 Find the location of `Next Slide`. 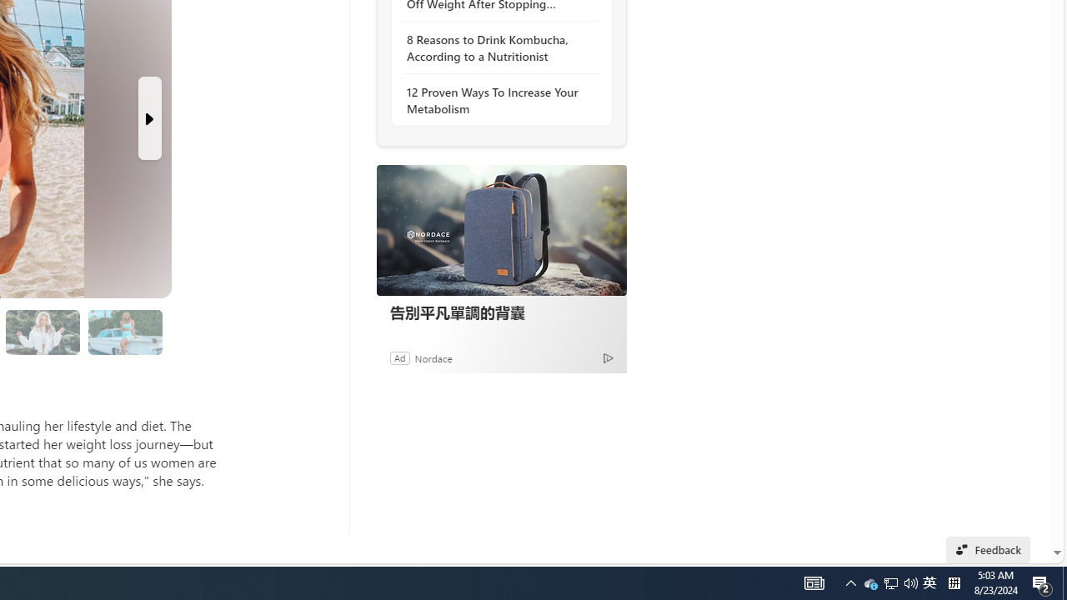

Next Slide is located at coordinates (150, 118).